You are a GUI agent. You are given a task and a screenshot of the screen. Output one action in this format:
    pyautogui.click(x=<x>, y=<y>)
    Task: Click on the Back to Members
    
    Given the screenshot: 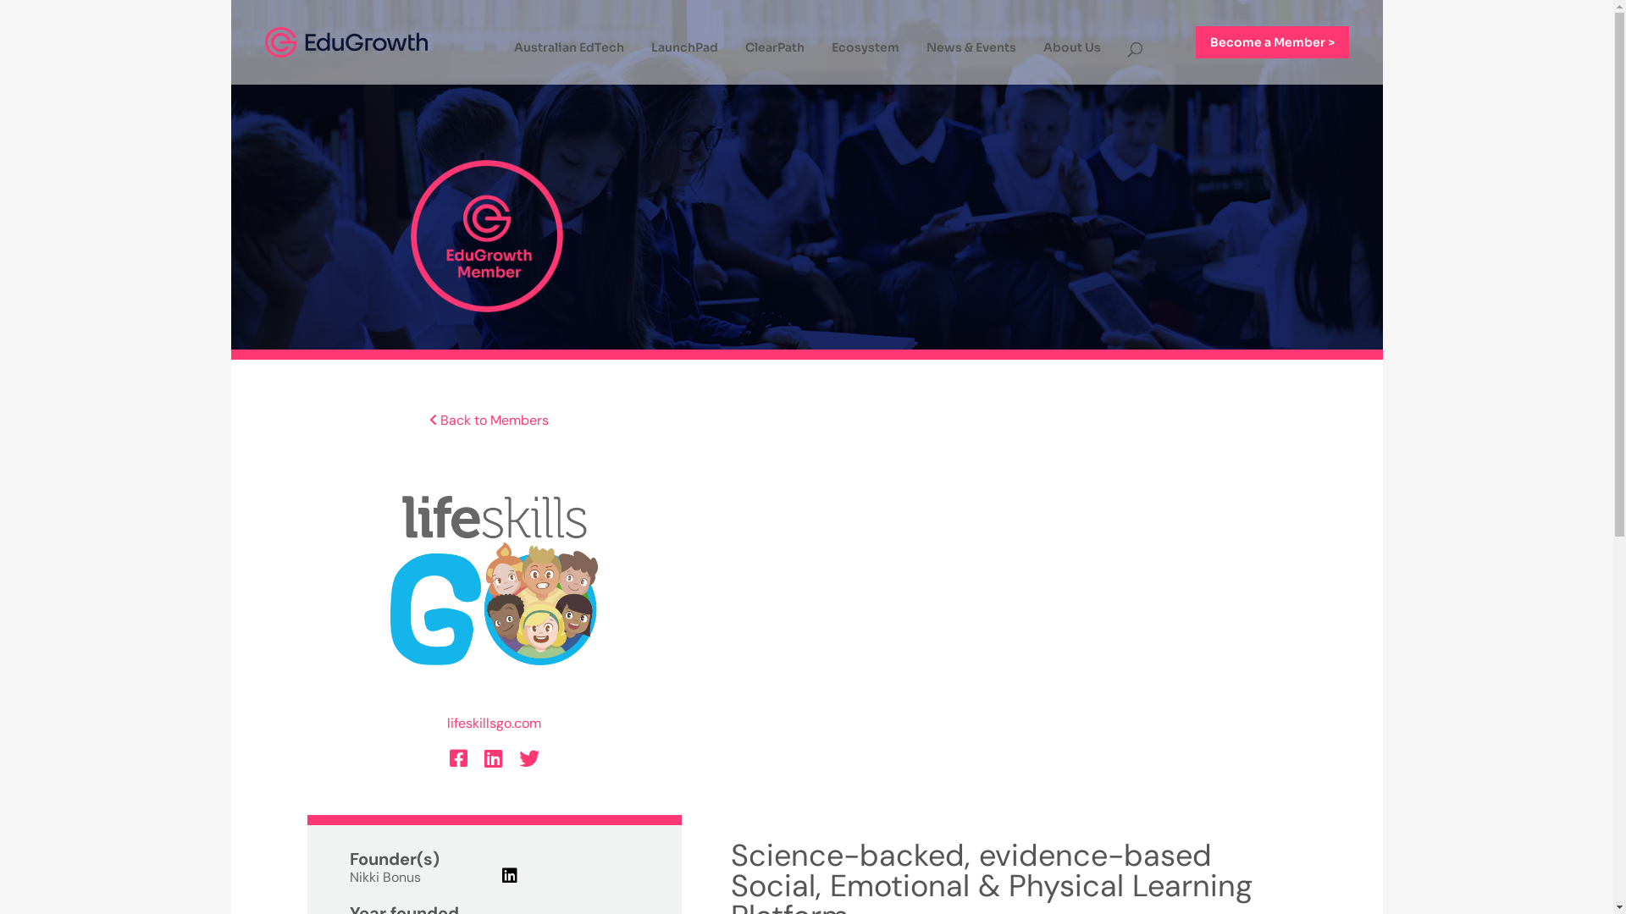 What is the action you would take?
    pyautogui.click(x=489, y=420)
    